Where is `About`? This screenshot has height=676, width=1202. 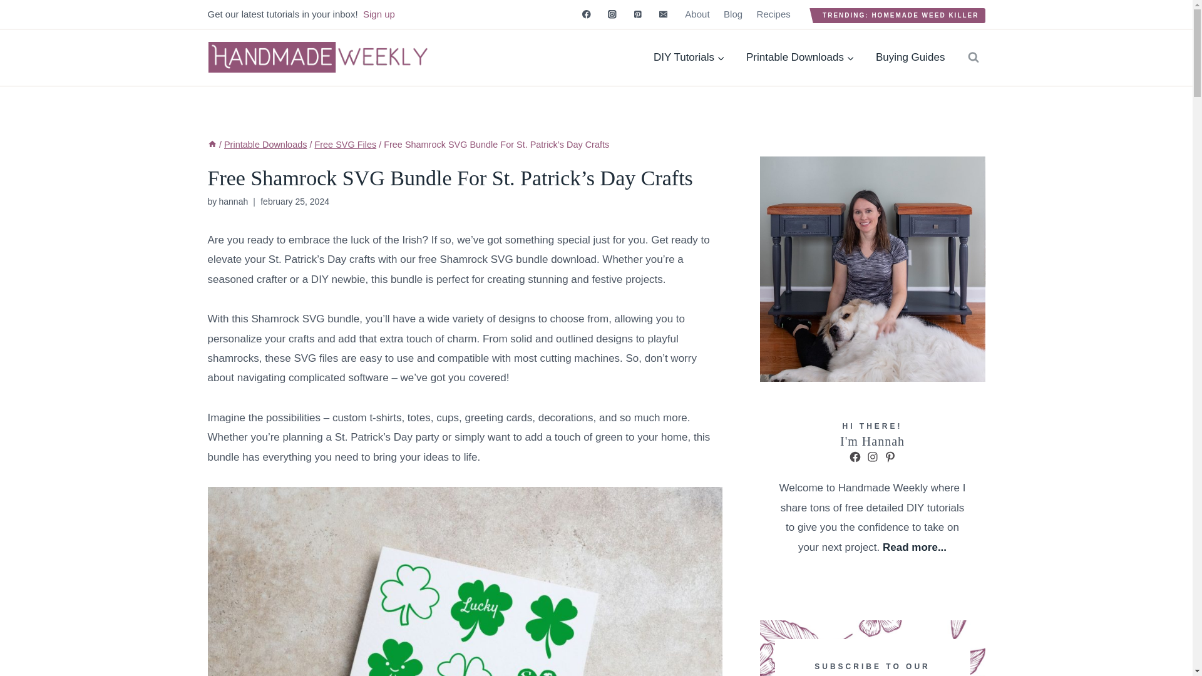
About is located at coordinates (697, 14).